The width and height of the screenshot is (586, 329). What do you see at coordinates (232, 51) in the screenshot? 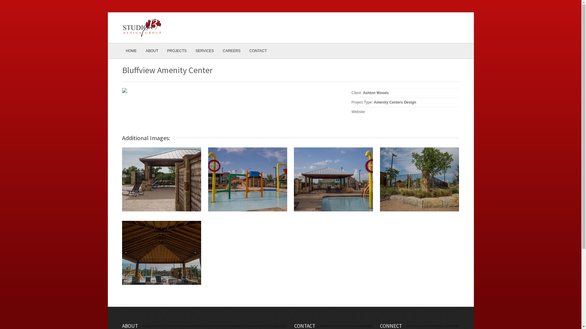
I see `CAREERS` at bounding box center [232, 51].